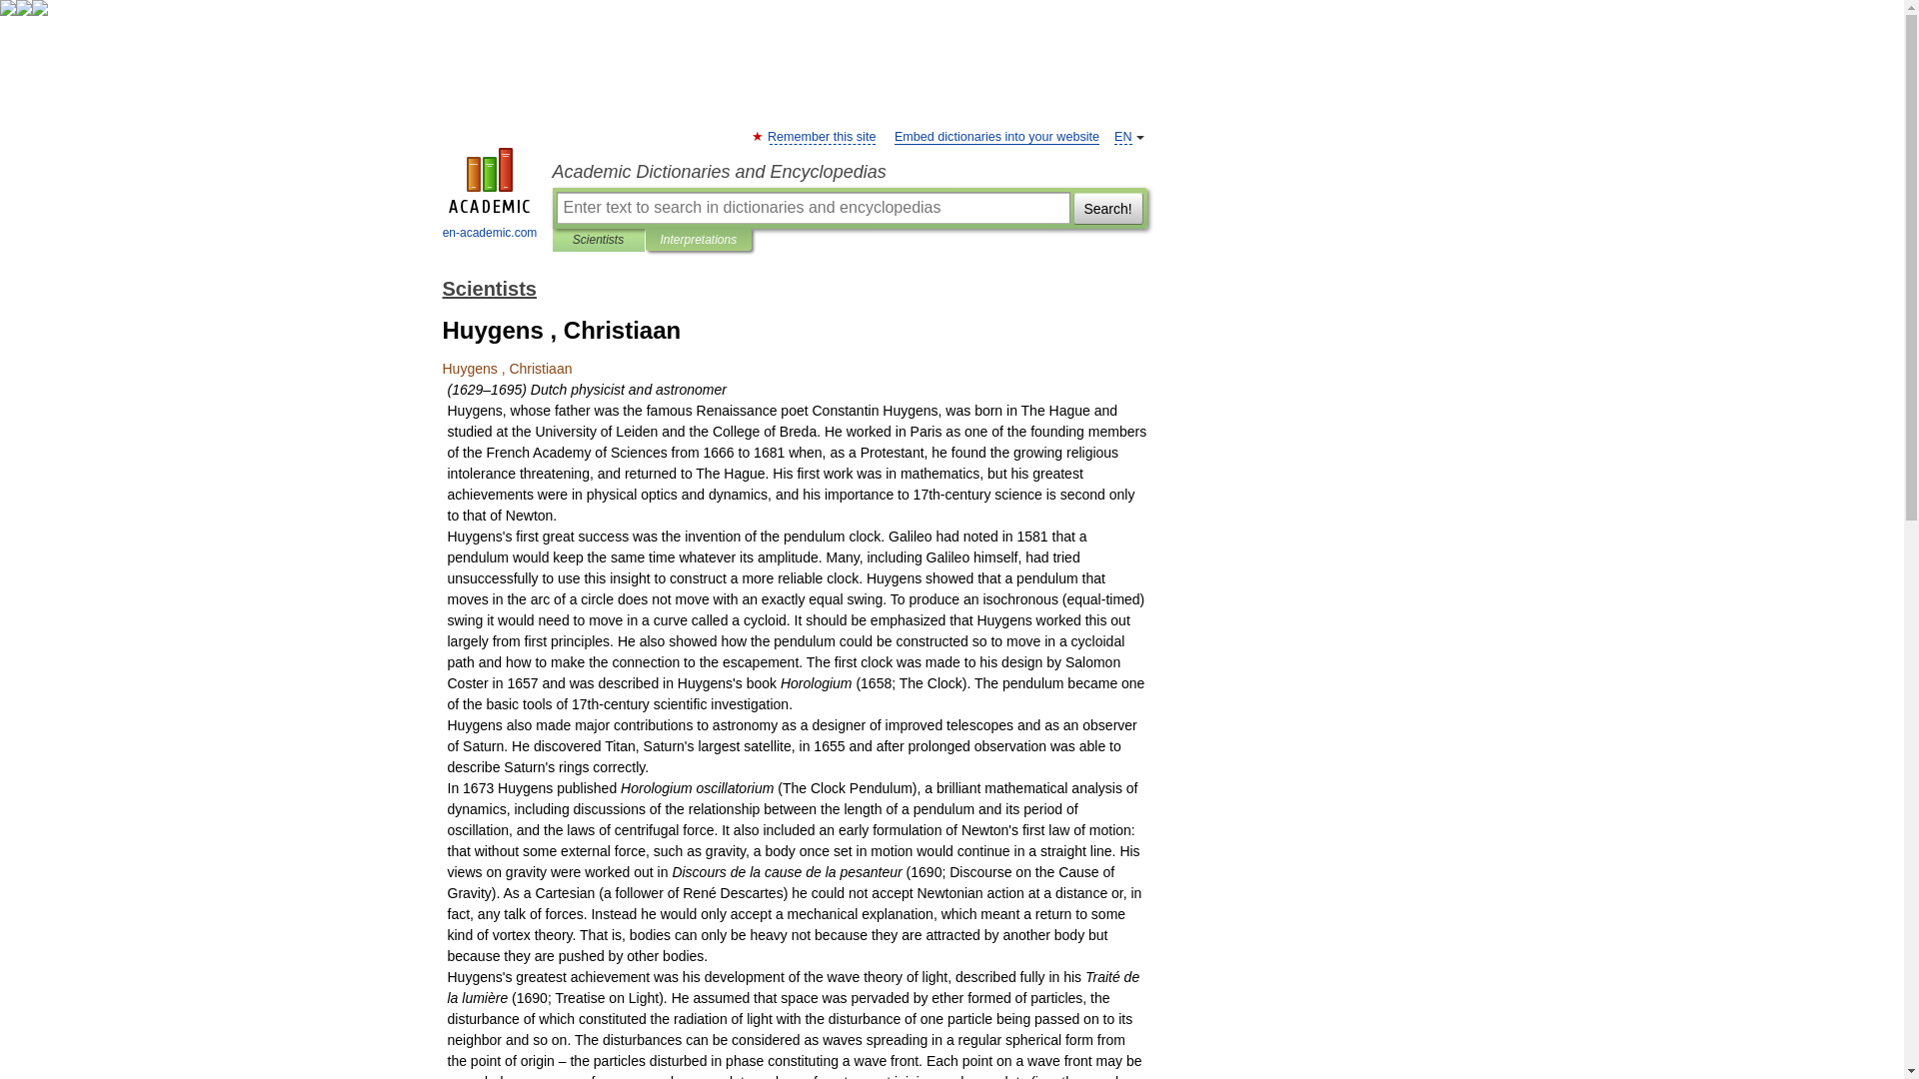  What do you see at coordinates (598, 240) in the screenshot?
I see `Scientists` at bounding box center [598, 240].